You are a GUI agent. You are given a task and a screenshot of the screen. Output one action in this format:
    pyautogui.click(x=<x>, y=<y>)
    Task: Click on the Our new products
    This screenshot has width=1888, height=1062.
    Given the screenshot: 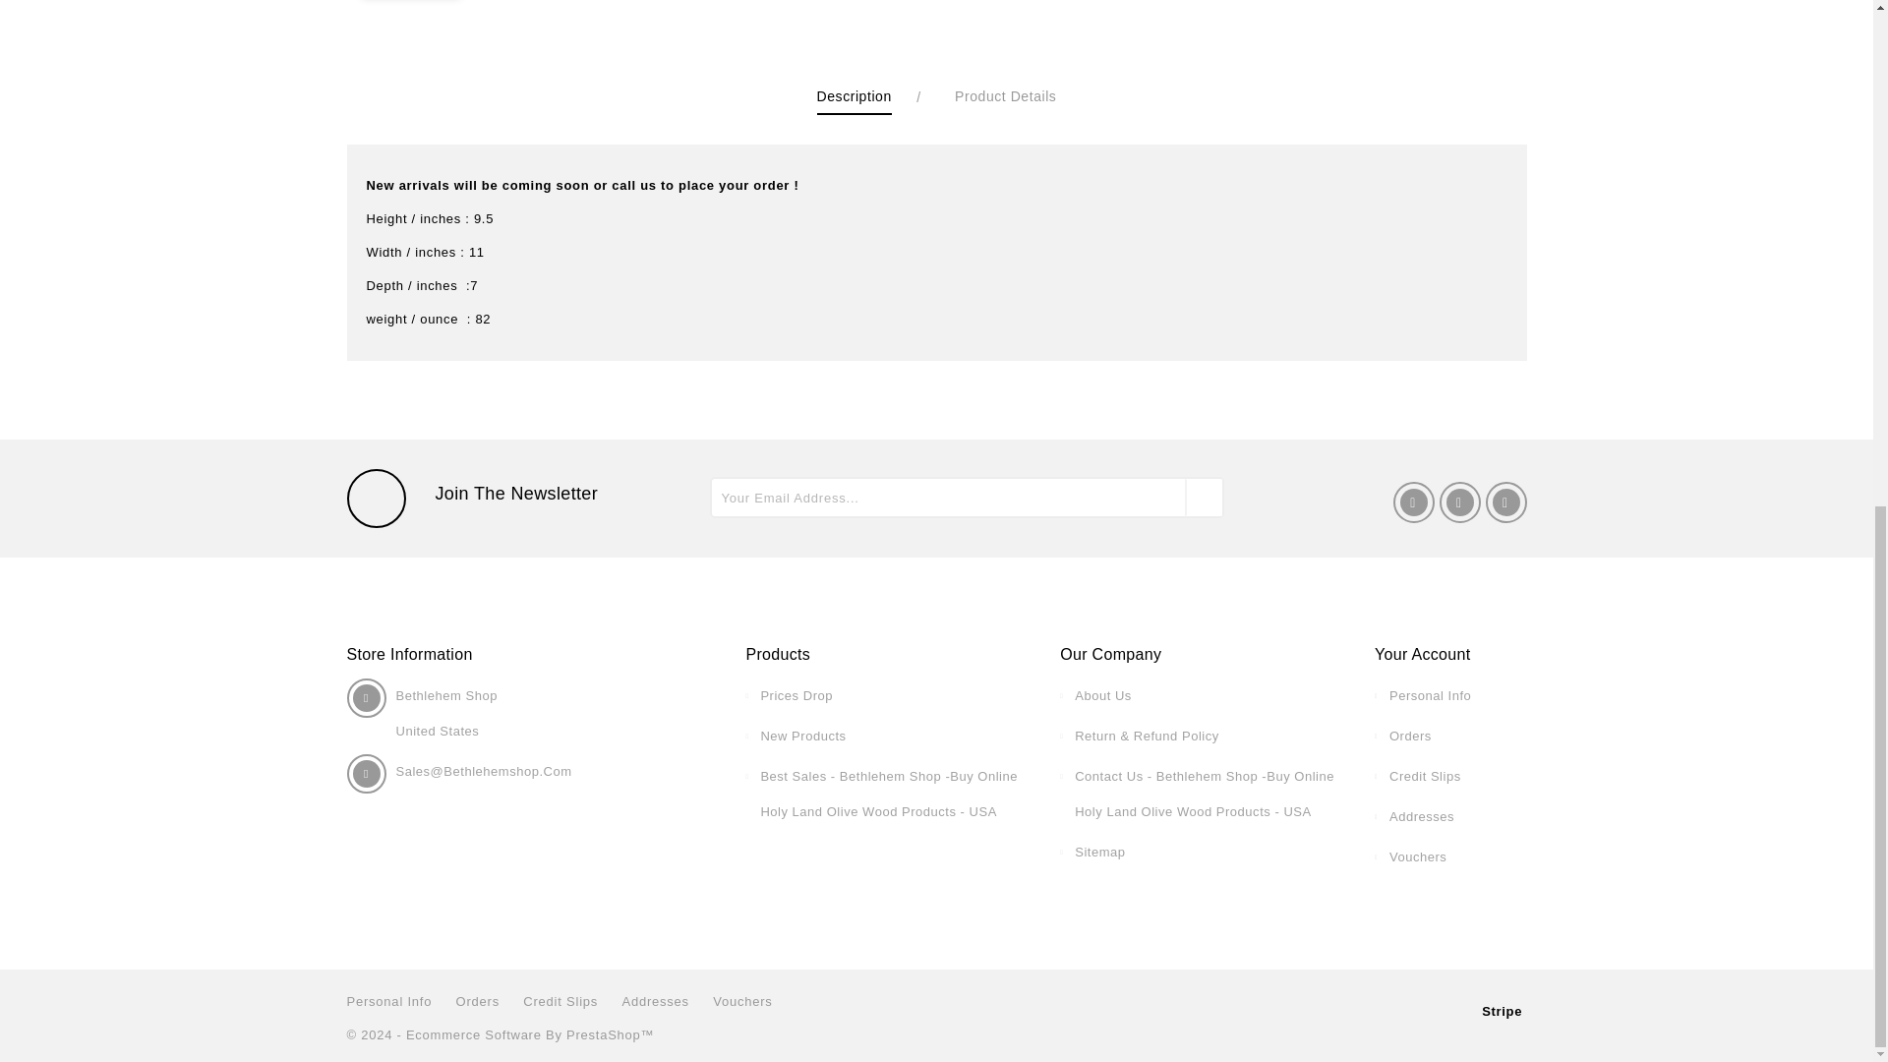 What is the action you would take?
    pyautogui.click(x=802, y=736)
    